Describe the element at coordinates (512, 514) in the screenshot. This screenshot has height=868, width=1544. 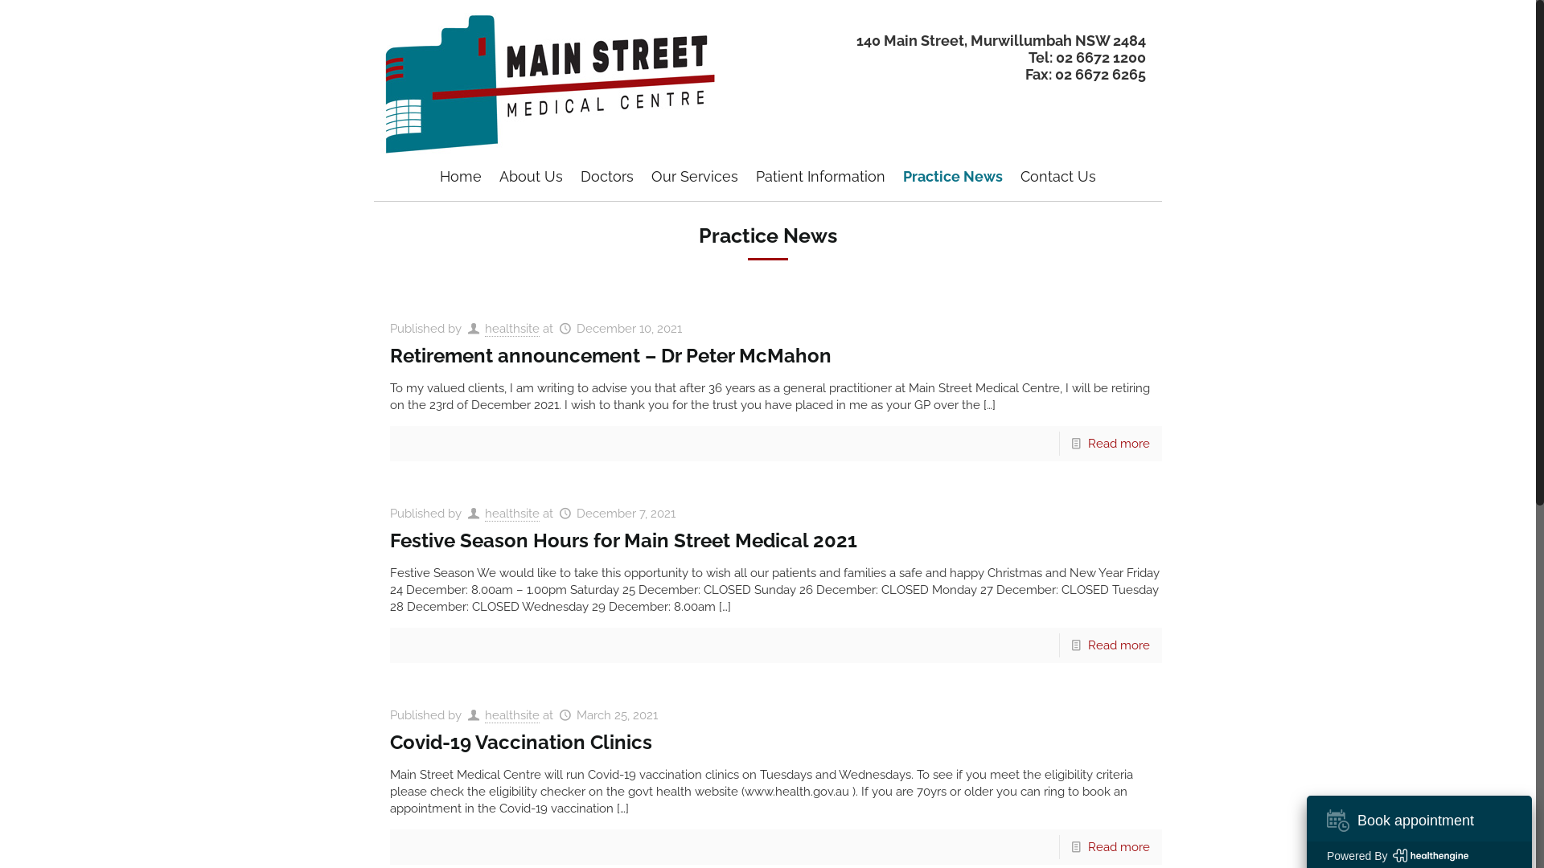
I see `healthsite` at that location.